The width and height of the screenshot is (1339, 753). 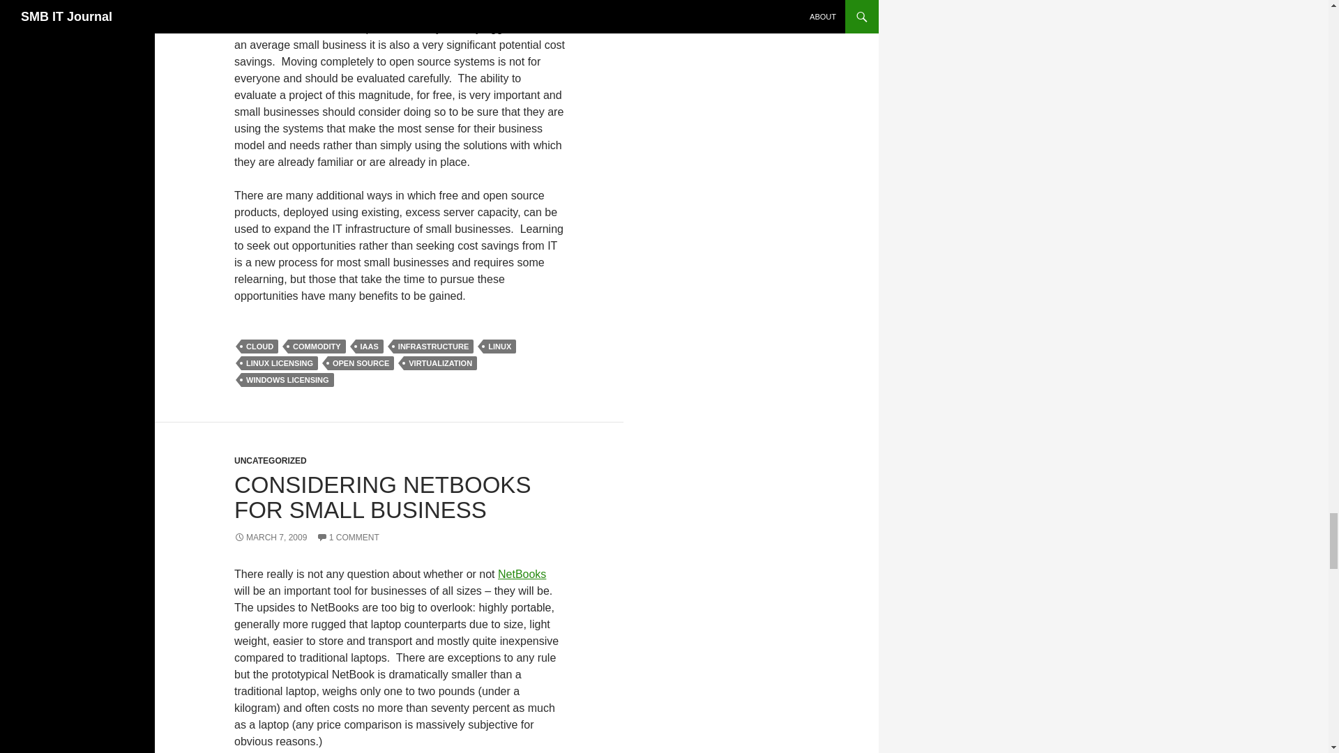 I want to click on WINDOWS LICENSING, so click(x=287, y=379).